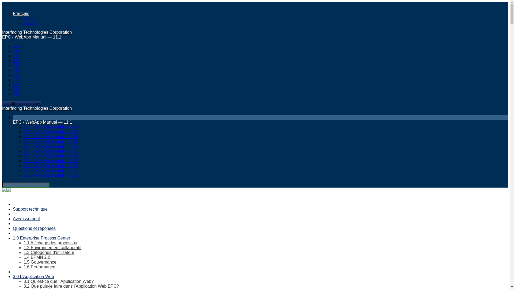  Describe the element at coordinates (17, 65) in the screenshot. I see `13.2` at that location.